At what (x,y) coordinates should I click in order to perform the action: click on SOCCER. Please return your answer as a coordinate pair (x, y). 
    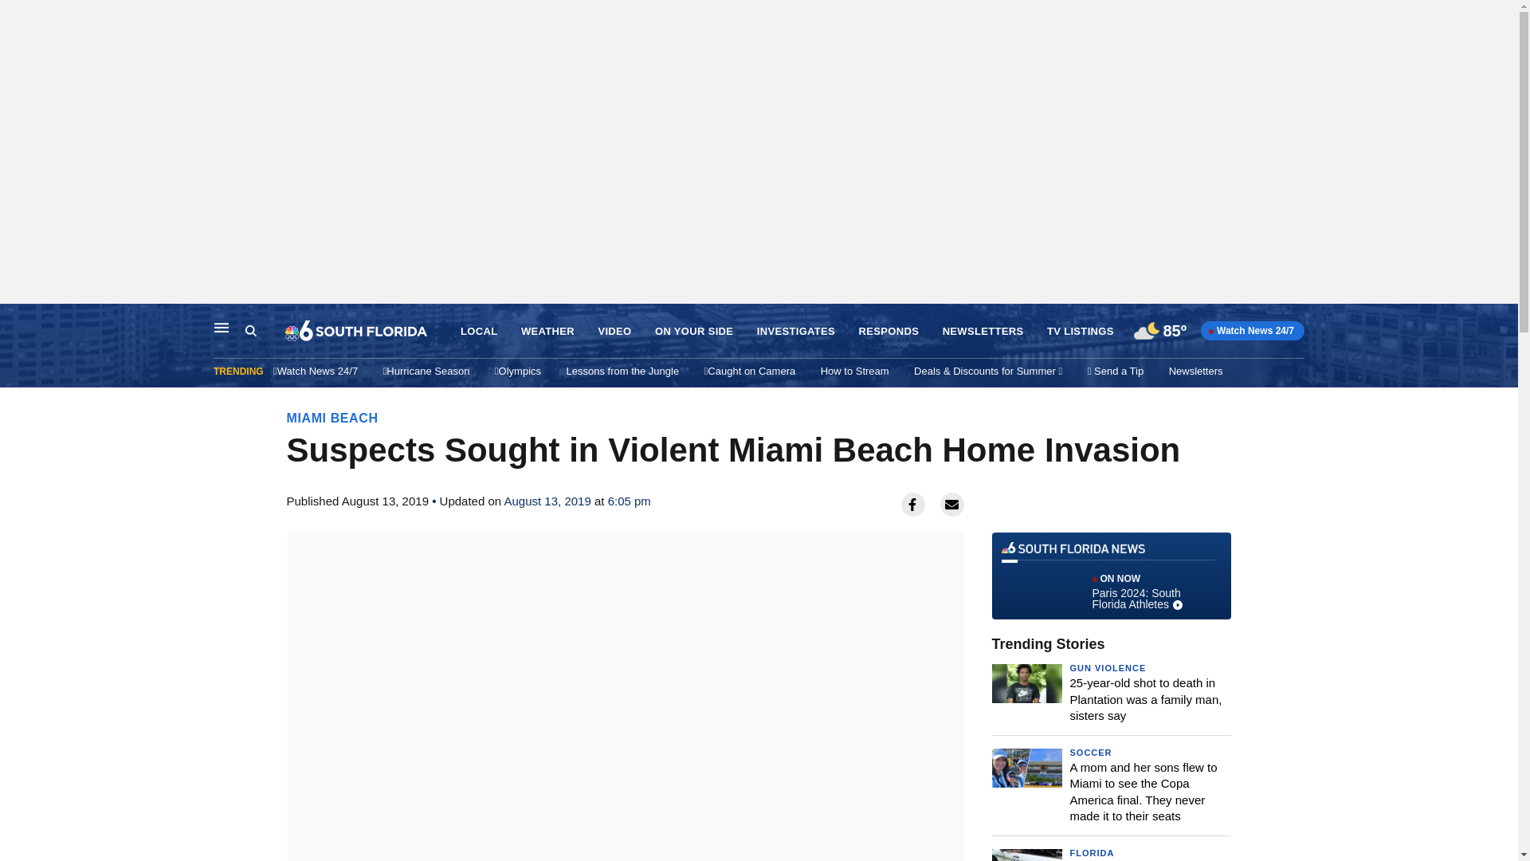
    Looking at the image, I should click on (1090, 753).